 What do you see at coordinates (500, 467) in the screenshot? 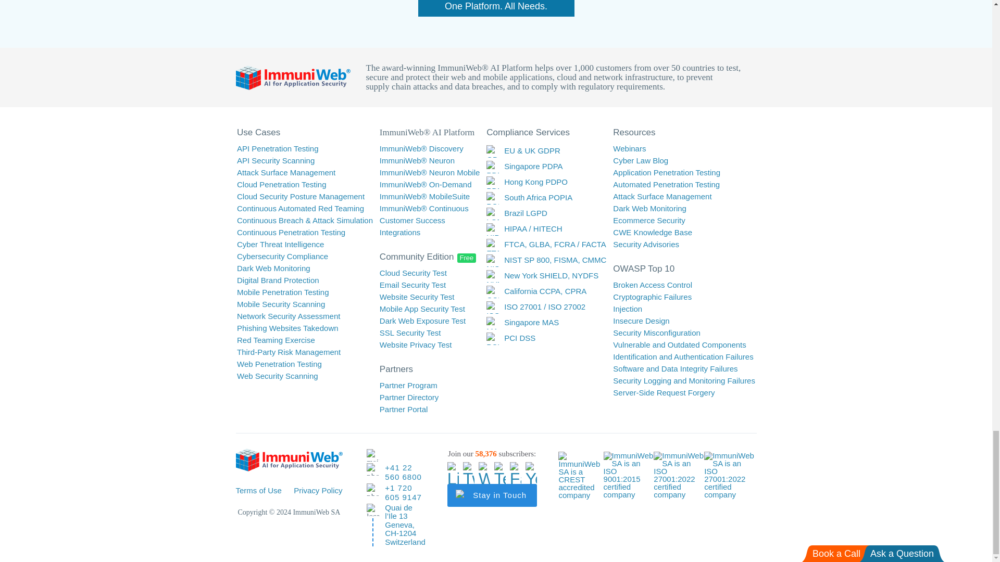
I see `ImmuniWeb on Telegram` at bounding box center [500, 467].